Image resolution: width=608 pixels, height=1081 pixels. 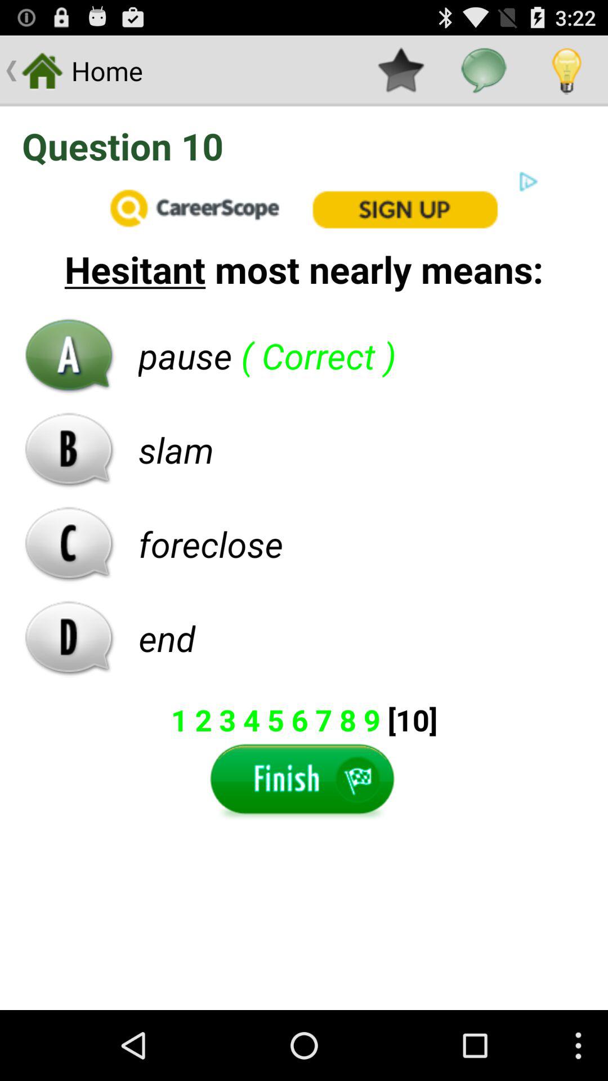 What do you see at coordinates (304, 207) in the screenshot?
I see `open an advertisements` at bounding box center [304, 207].